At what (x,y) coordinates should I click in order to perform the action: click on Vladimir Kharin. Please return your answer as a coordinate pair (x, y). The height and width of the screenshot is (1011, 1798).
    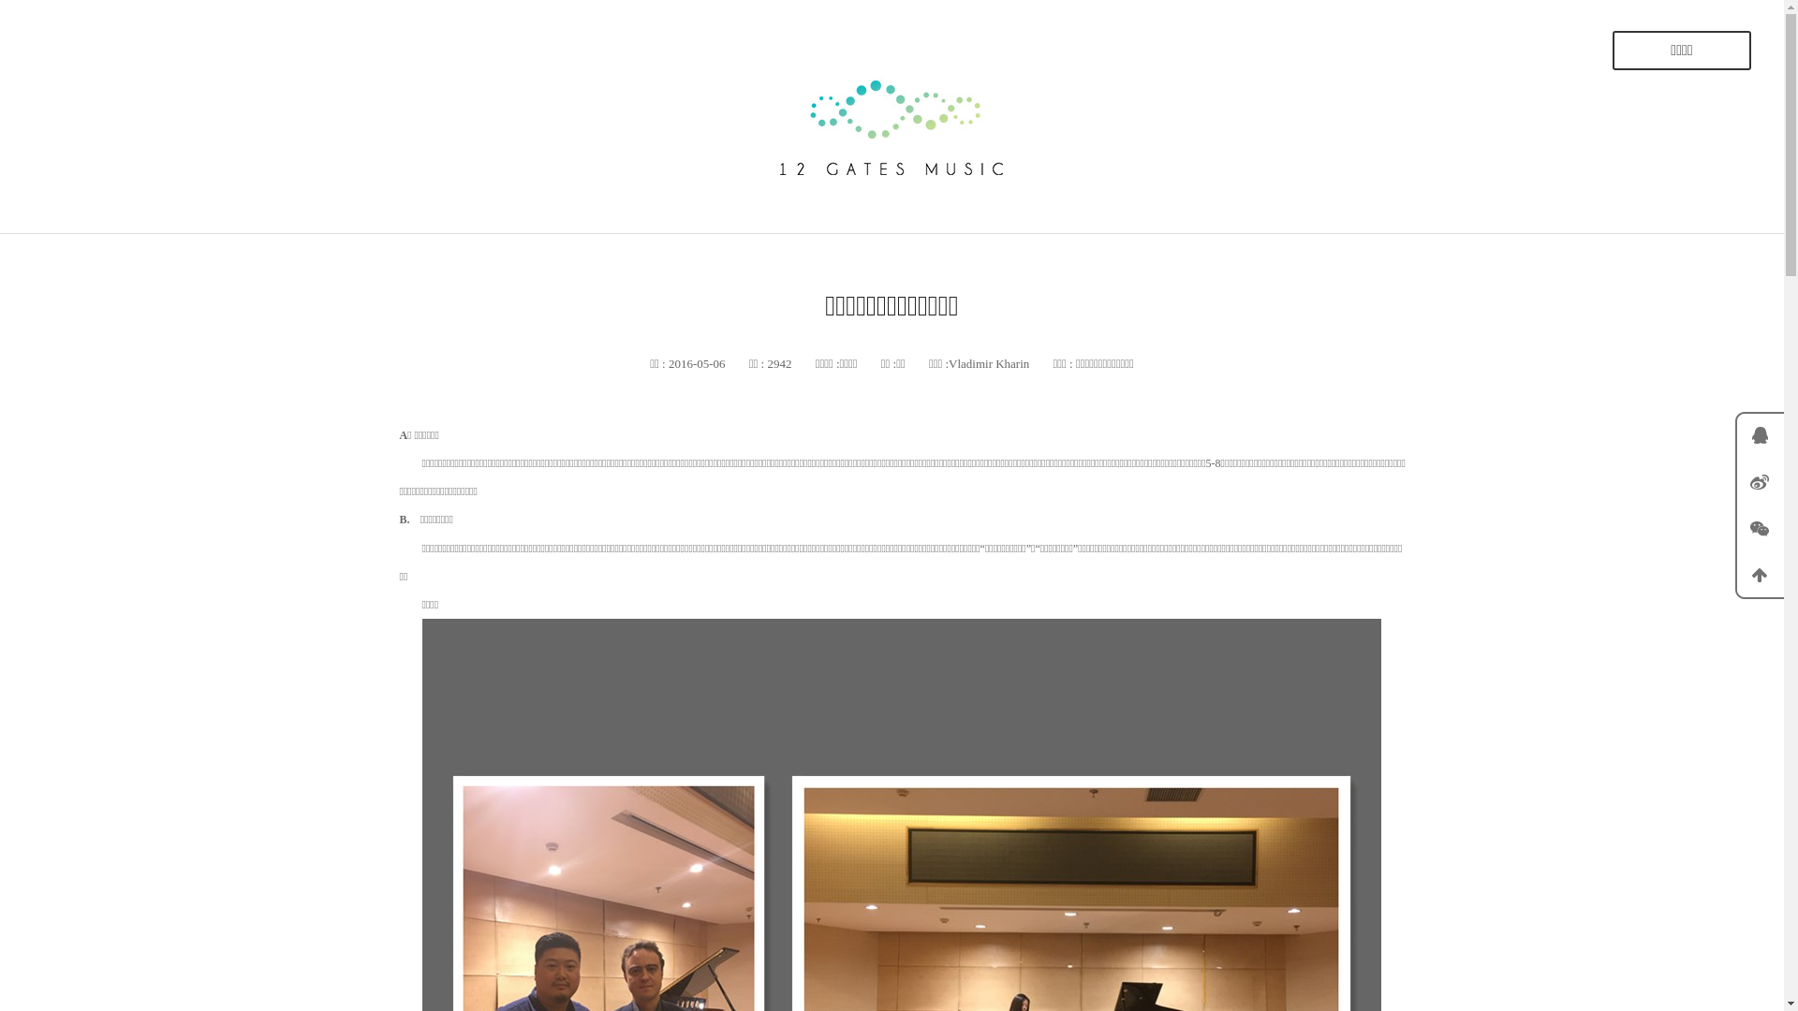
    Looking at the image, I should click on (989, 363).